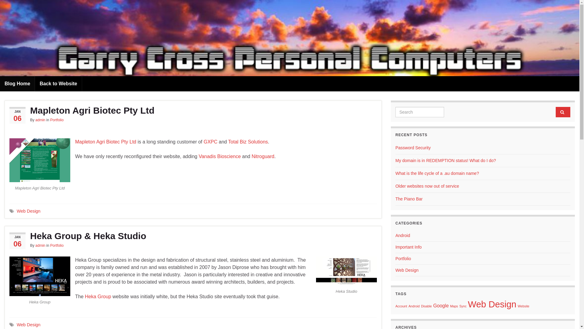 The width and height of the screenshot is (584, 329). What do you see at coordinates (248, 142) in the screenshot?
I see `Total Biz Solutions` at bounding box center [248, 142].